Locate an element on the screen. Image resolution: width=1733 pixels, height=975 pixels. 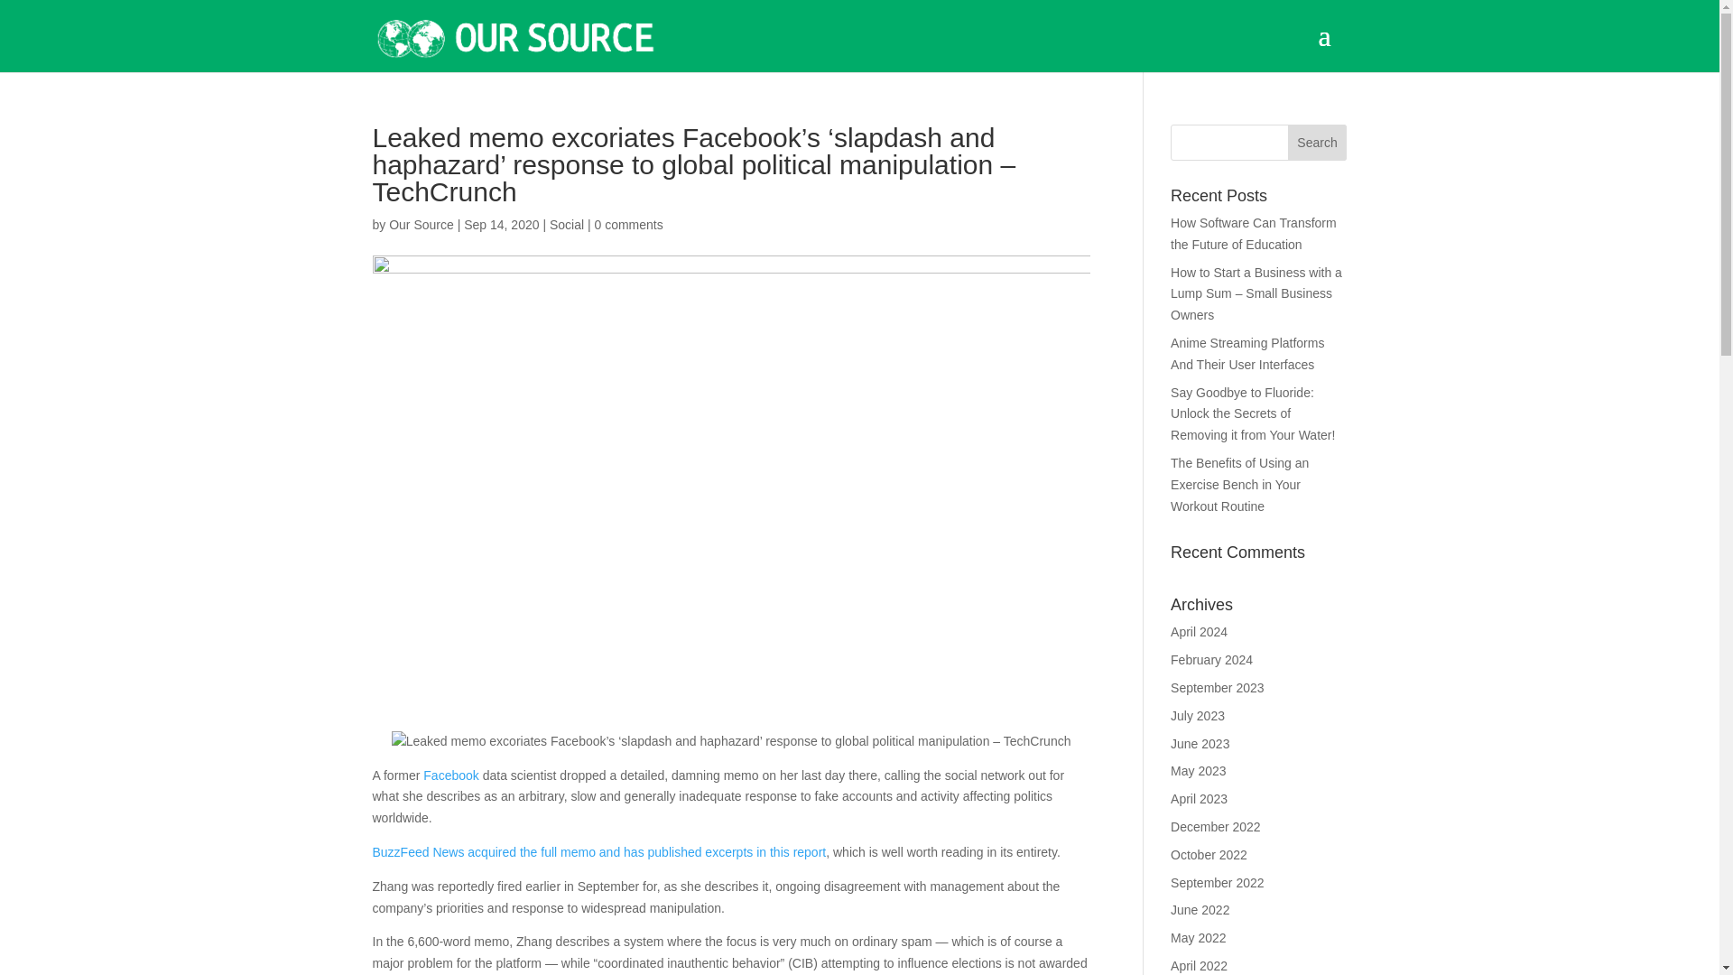
Posts by Our Source is located at coordinates (421, 224).